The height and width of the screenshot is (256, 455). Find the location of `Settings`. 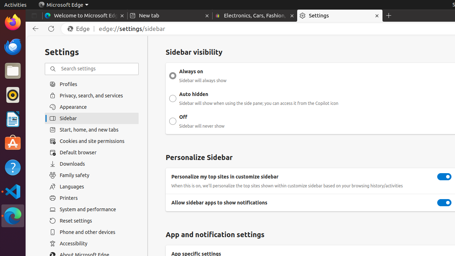

Settings is located at coordinates (340, 16).